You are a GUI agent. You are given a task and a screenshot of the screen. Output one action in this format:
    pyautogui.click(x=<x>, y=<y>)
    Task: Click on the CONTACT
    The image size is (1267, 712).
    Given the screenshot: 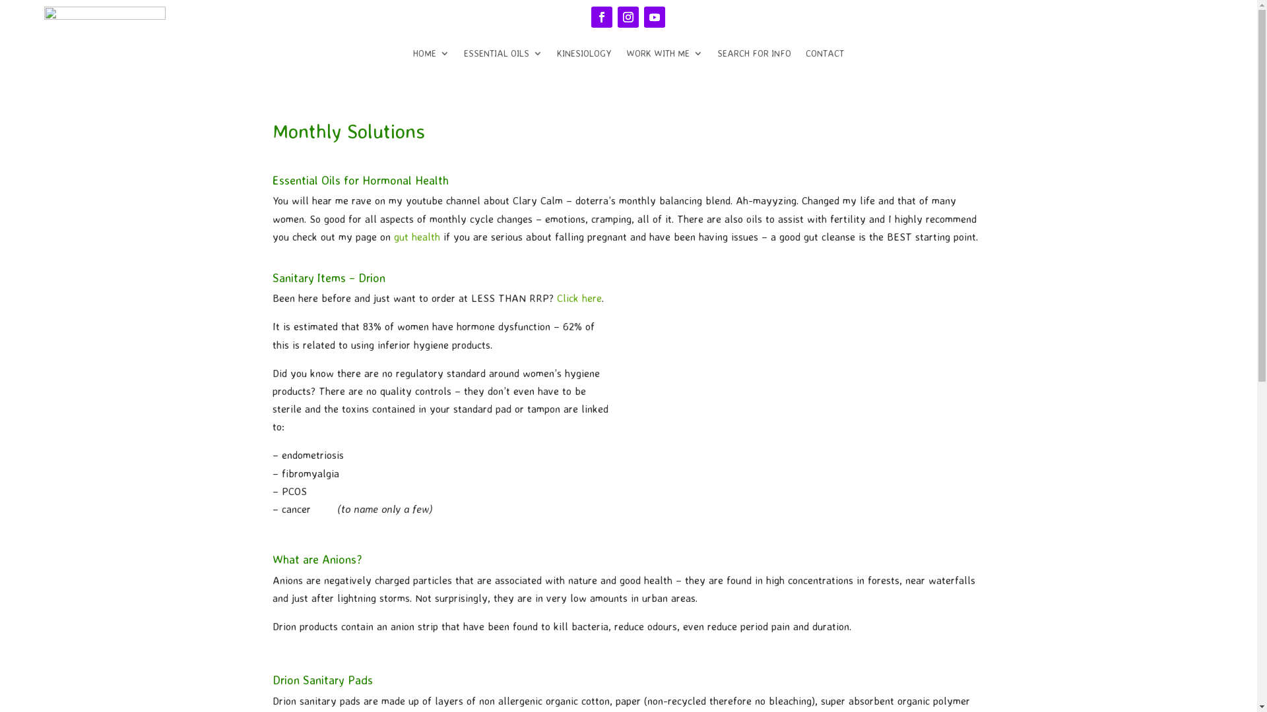 What is the action you would take?
    pyautogui.click(x=825, y=56)
    